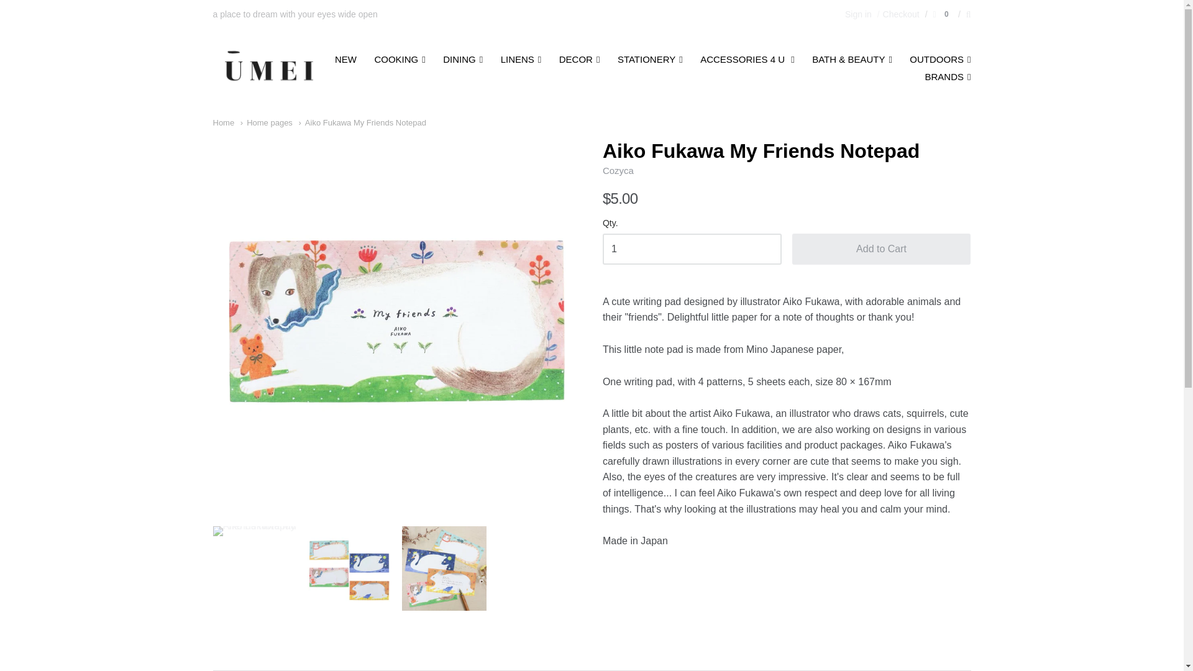 This screenshot has height=671, width=1193. I want to click on Aiko Fukawa My Friends Notepad, so click(362, 123).